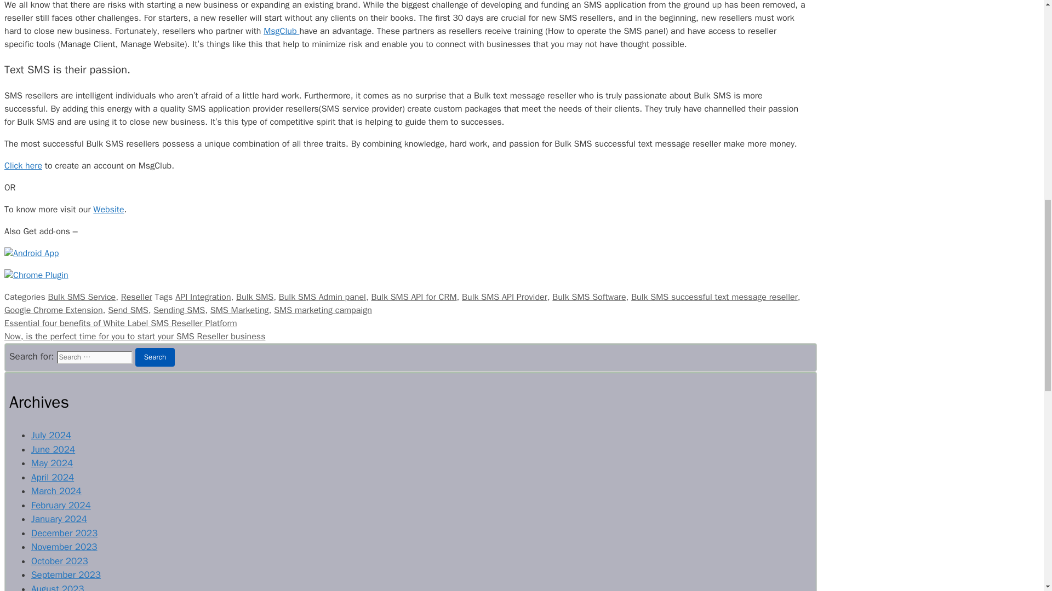 The height and width of the screenshot is (591, 1052). Describe the element at coordinates (61, 505) in the screenshot. I see `February 2024` at that location.